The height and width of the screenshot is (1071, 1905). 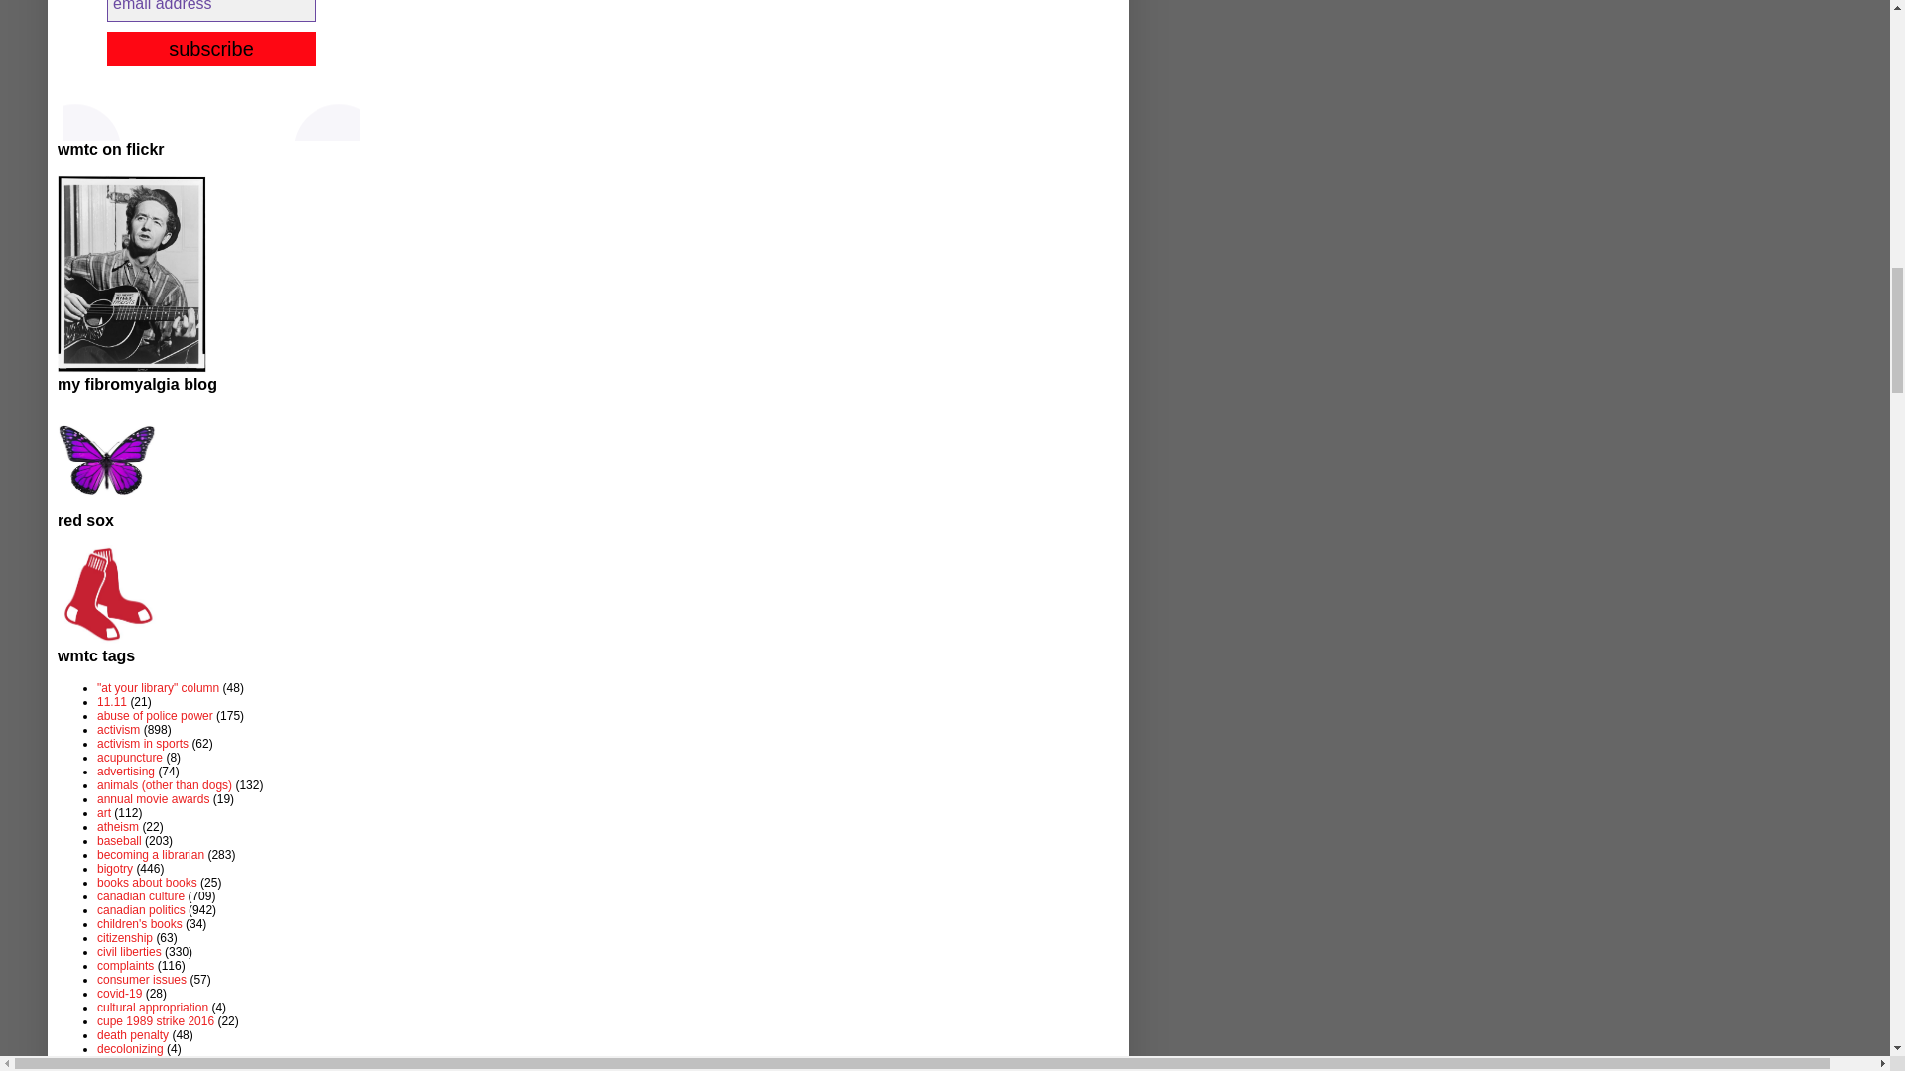 What do you see at coordinates (153, 799) in the screenshot?
I see `annual movie awards` at bounding box center [153, 799].